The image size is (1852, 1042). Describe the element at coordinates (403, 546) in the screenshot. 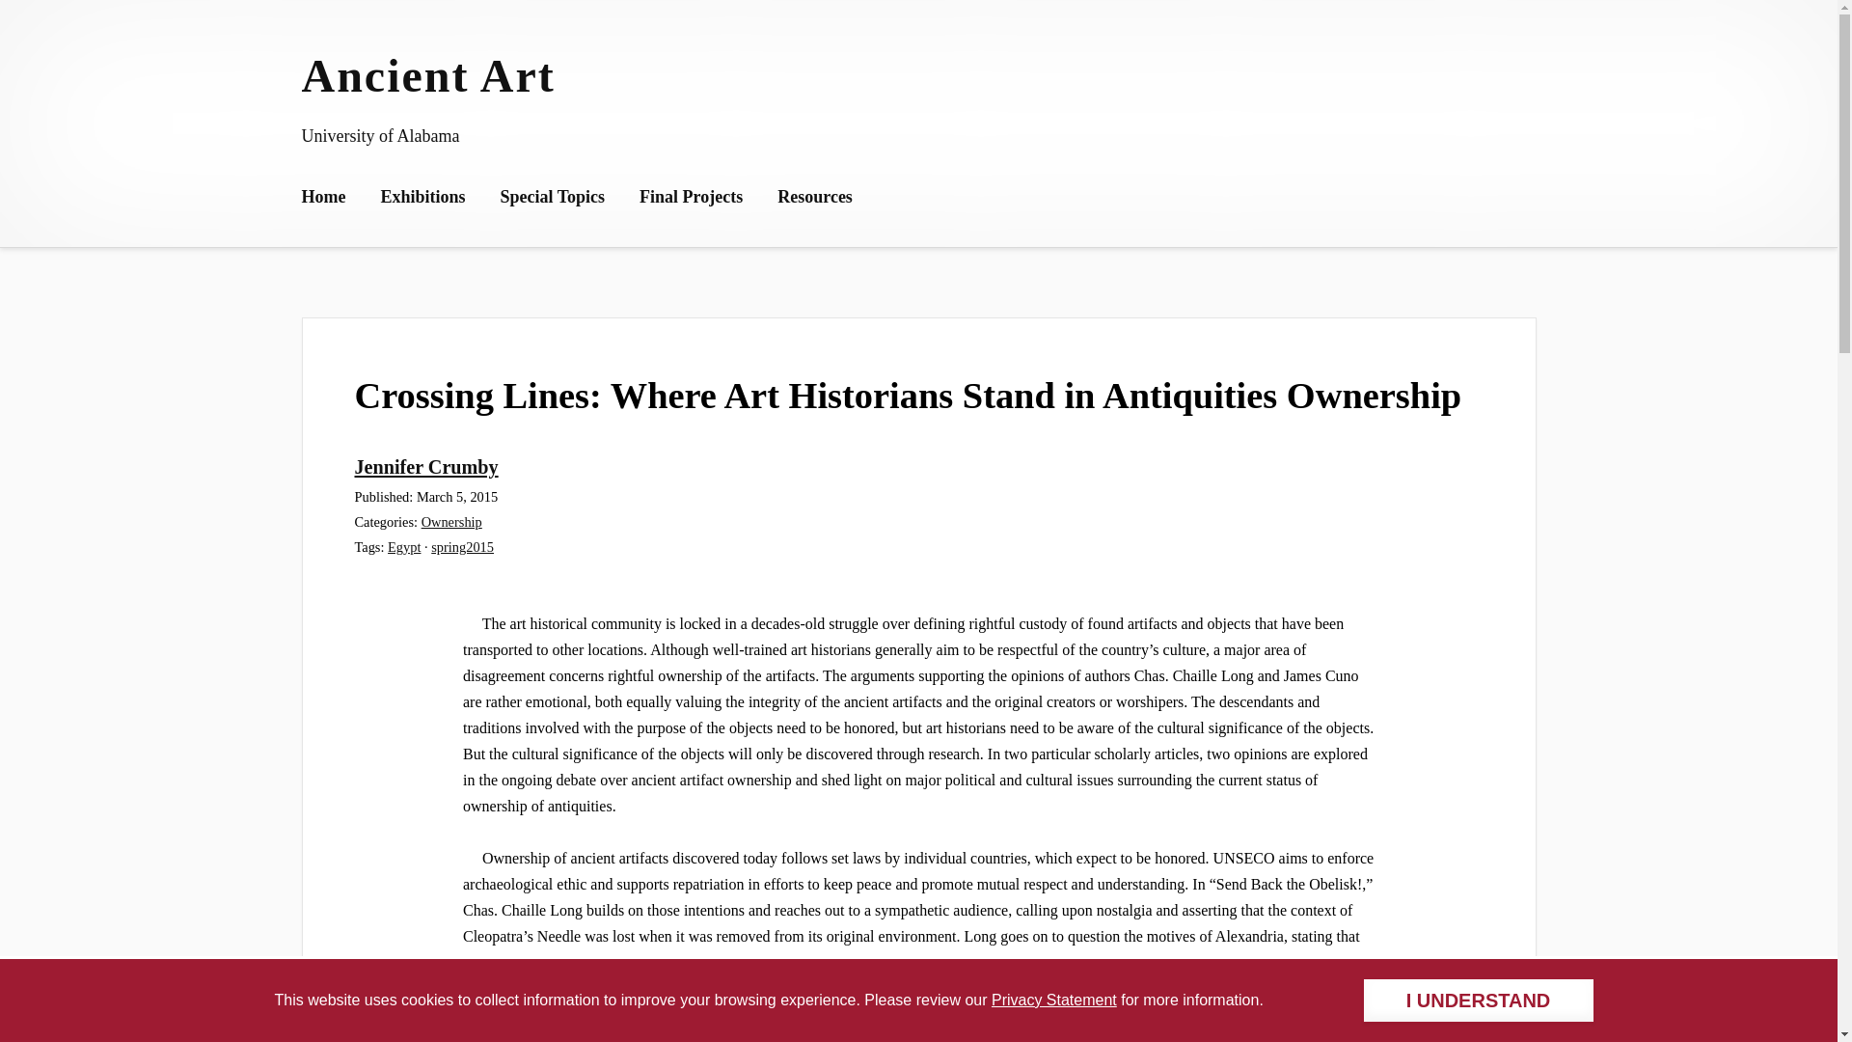

I see `Egypt` at that location.